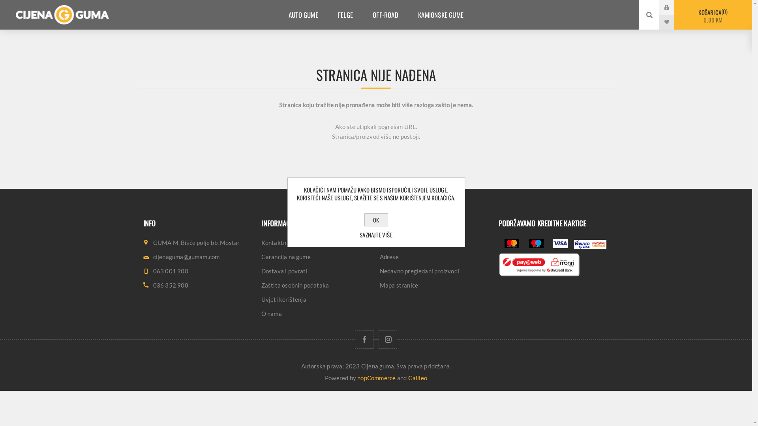  Describe the element at coordinates (418, 378) in the screenshot. I see `Galileo` at that location.